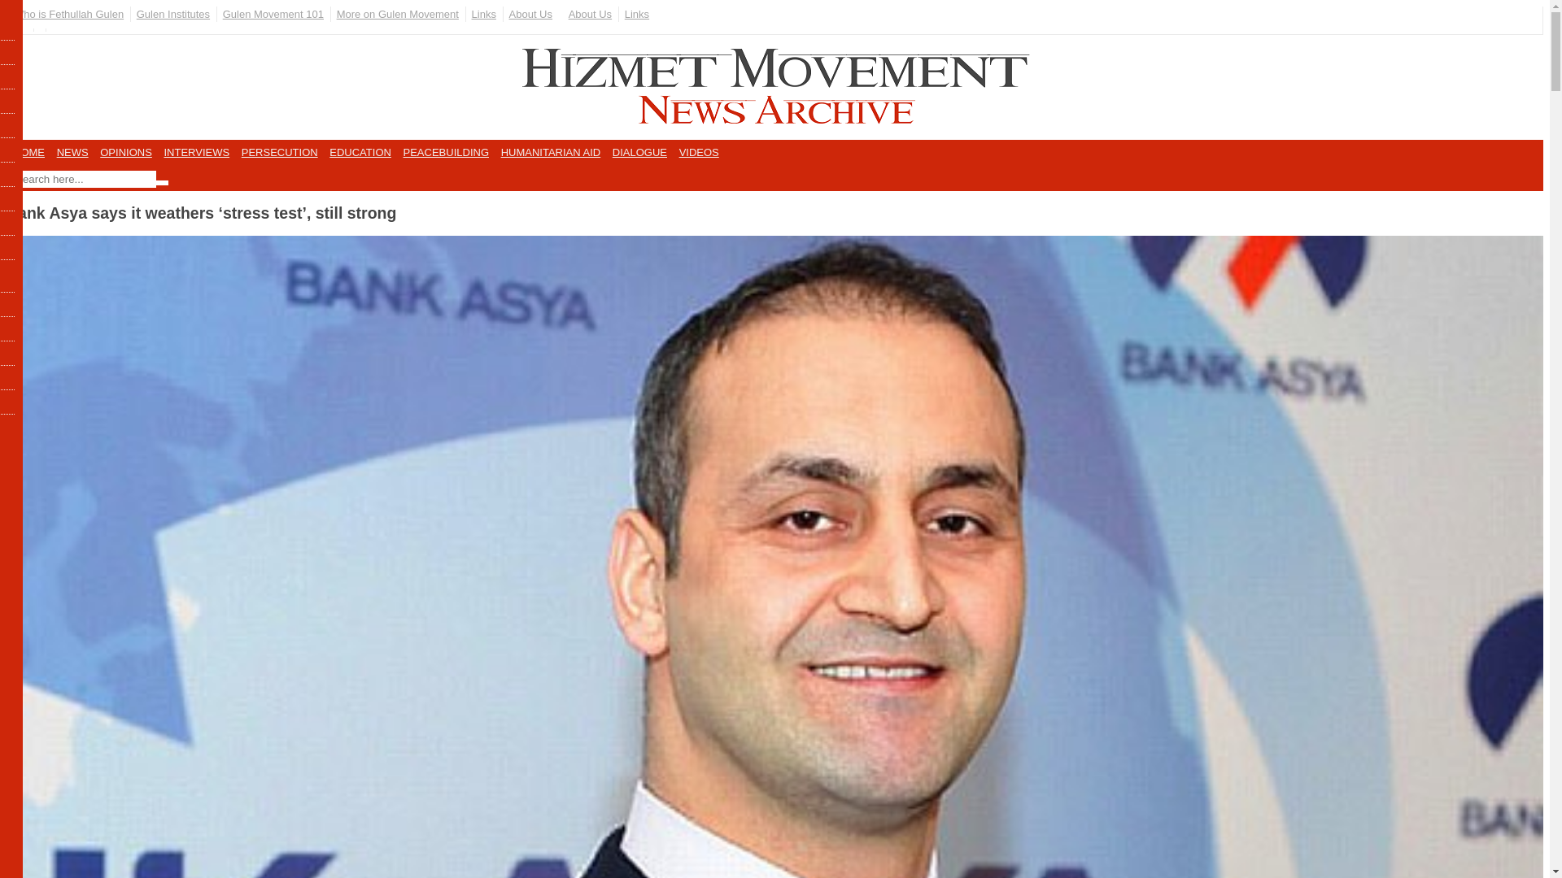 Image resolution: width=1562 pixels, height=878 pixels. What do you see at coordinates (530, 14) in the screenshot?
I see `About Us` at bounding box center [530, 14].